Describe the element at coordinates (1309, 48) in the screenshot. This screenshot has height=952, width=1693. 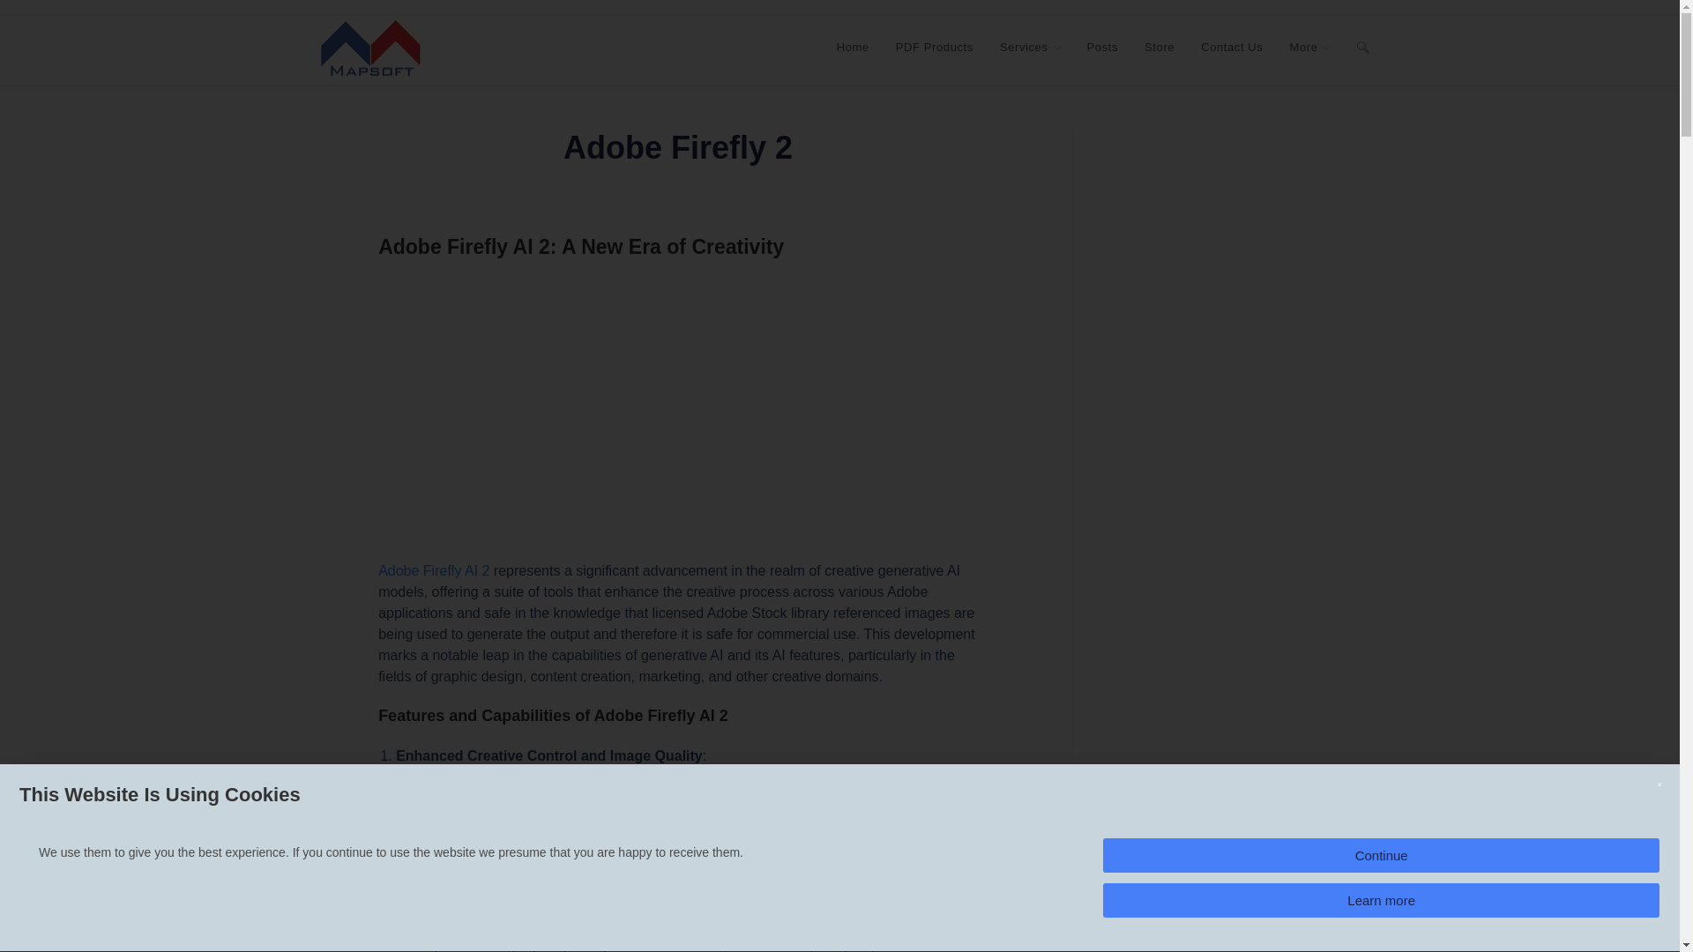
I see `More` at that location.